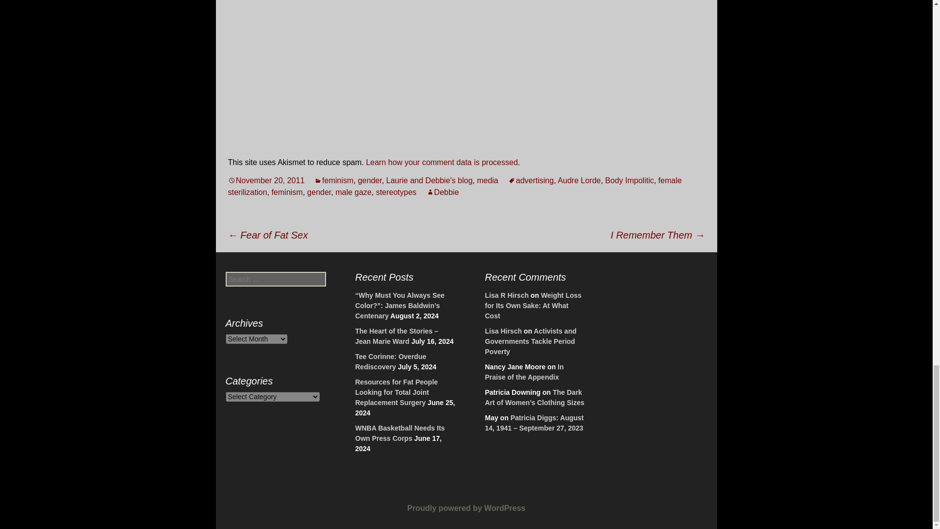 This screenshot has height=529, width=940. What do you see at coordinates (370, 180) in the screenshot?
I see `gender` at bounding box center [370, 180].